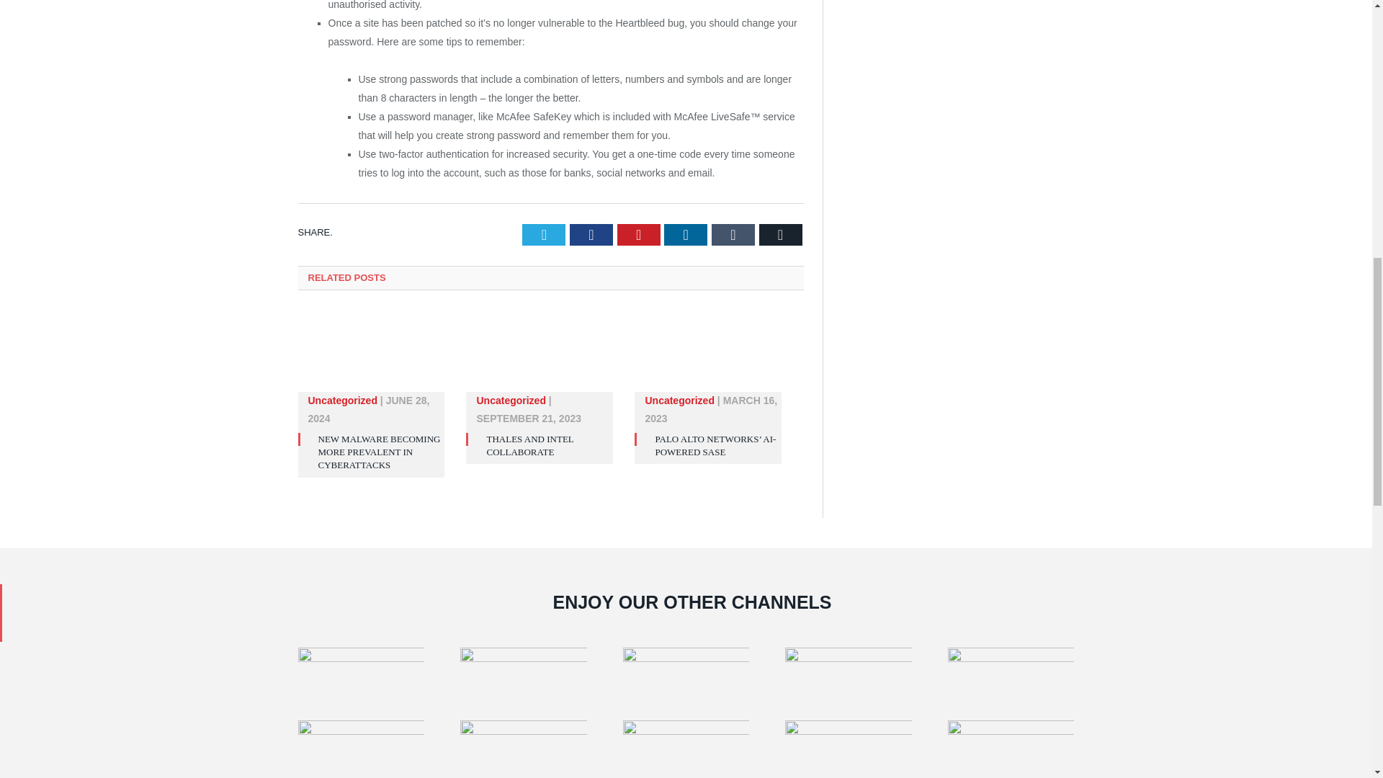  What do you see at coordinates (372, 357) in the screenshot?
I see `New Malware Becoming More Prevalent in Cyberattacks` at bounding box center [372, 357].